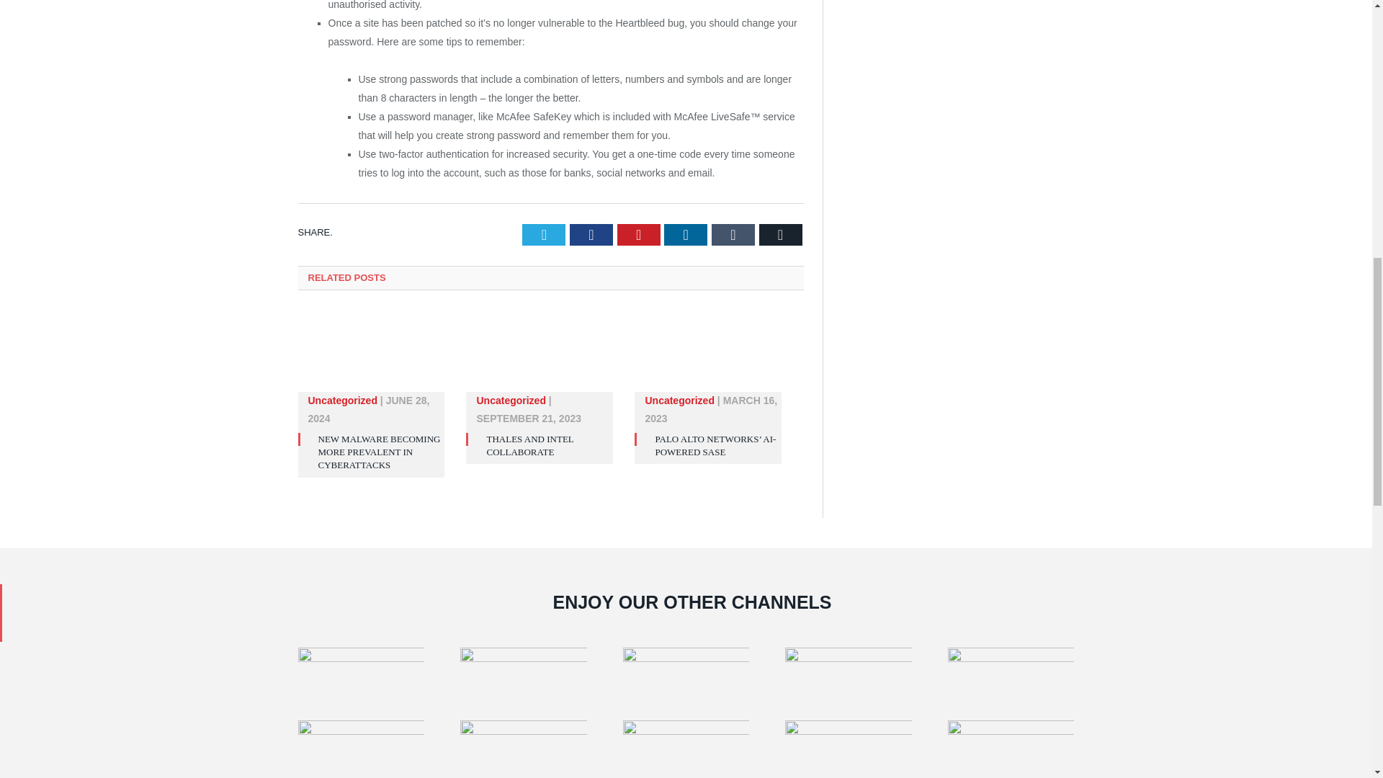  What do you see at coordinates (372, 357) in the screenshot?
I see `New Malware Becoming More Prevalent in Cyberattacks` at bounding box center [372, 357].